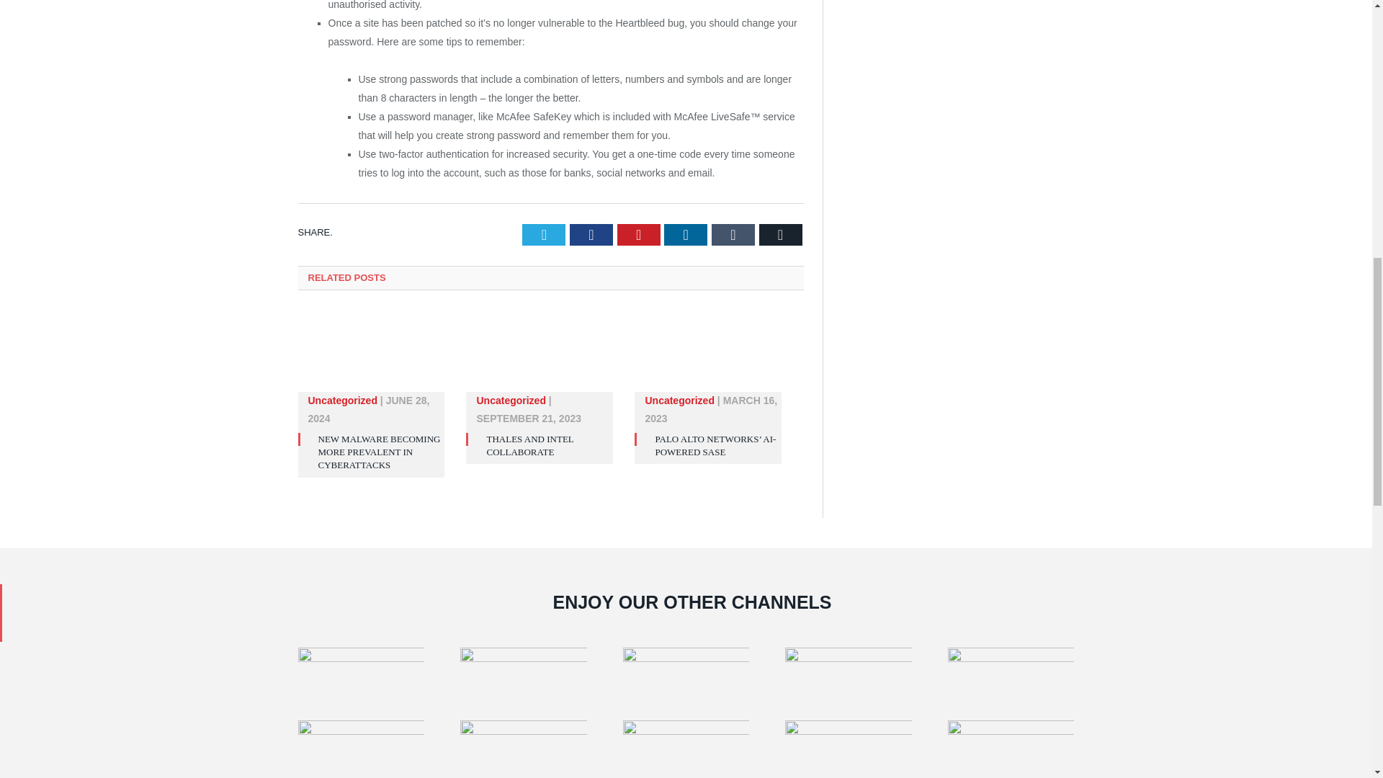  What do you see at coordinates (372, 357) in the screenshot?
I see `New Malware Becoming More Prevalent in Cyberattacks` at bounding box center [372, 357].